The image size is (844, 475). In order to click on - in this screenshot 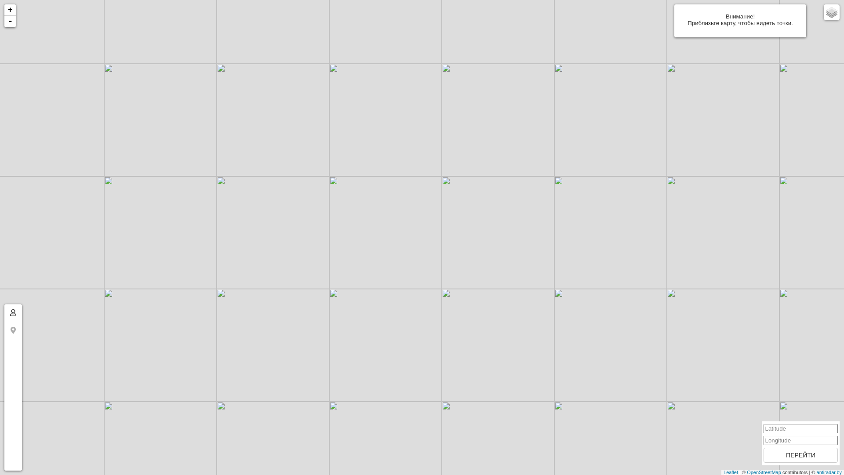, I will do `click(10, 22)`.